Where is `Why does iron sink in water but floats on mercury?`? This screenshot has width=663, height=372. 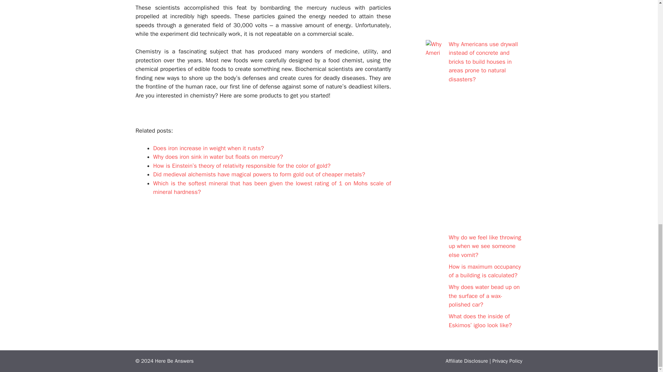
Why does iron sink in water but floats on mercury? is located at coordinates (218, 156).